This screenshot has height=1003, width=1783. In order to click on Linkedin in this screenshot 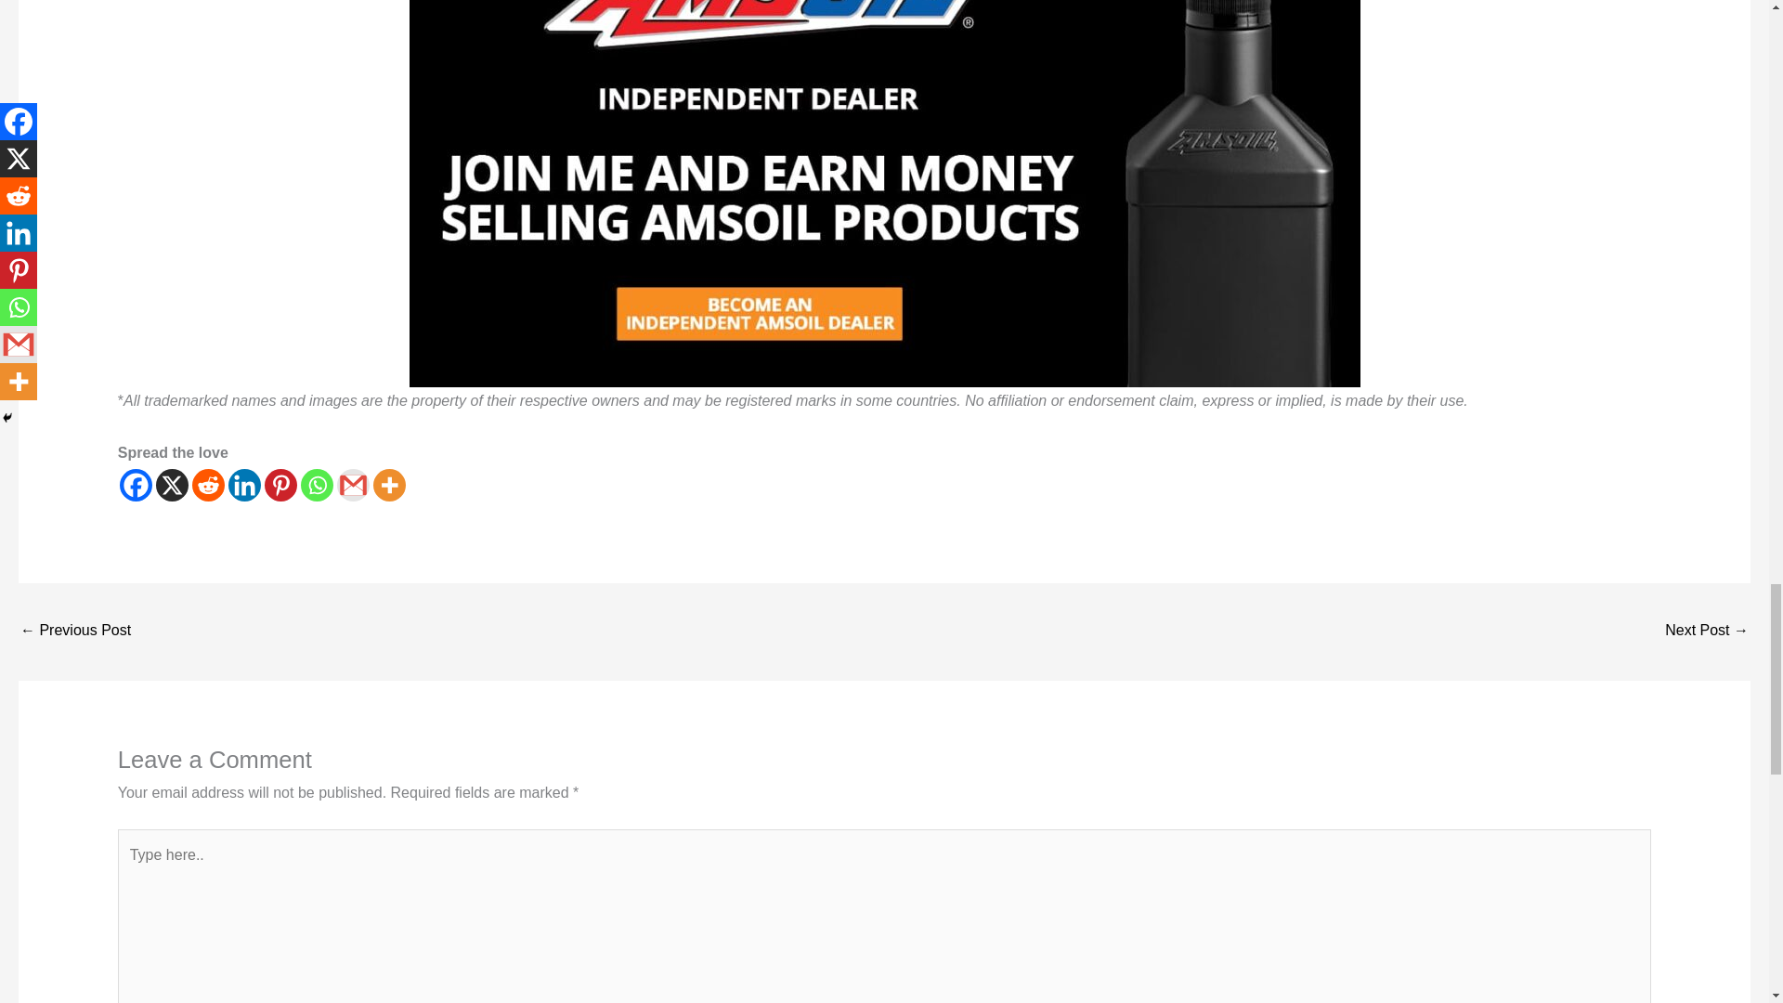, I will do `click(243, 485)`.